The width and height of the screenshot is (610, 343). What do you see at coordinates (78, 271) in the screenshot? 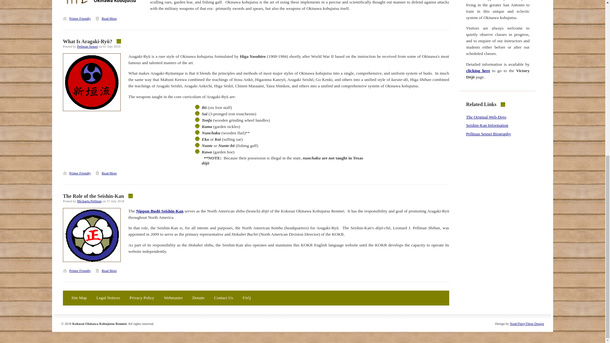
I see `Printer Friendly` at bounding box center [78, 271].